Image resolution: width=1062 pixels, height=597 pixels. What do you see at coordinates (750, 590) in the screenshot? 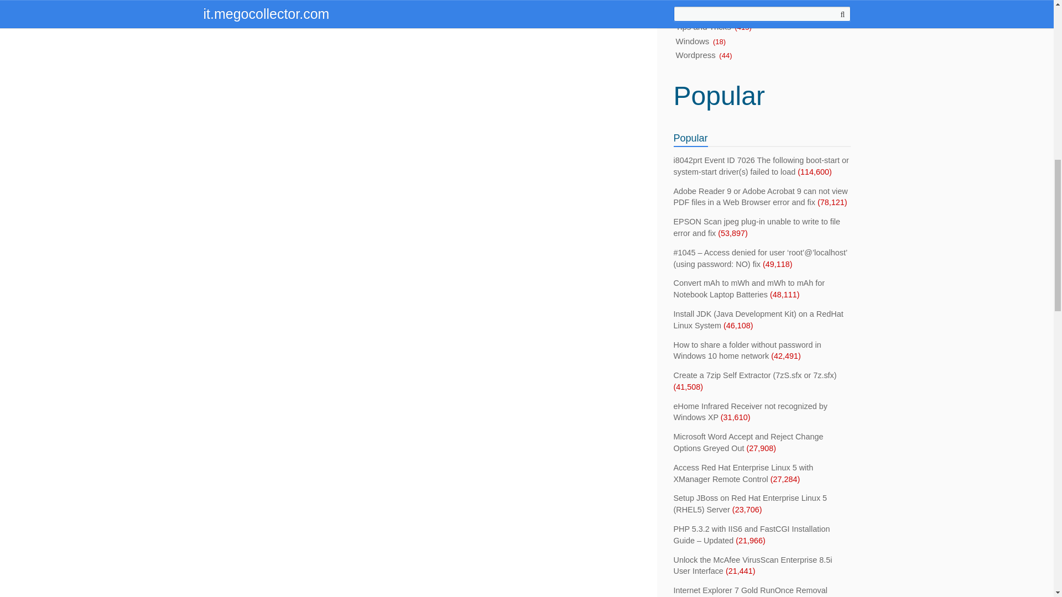
I see `Internet Explorer 7 Gold RunOnce Removal` at bounding box center [750, 590].